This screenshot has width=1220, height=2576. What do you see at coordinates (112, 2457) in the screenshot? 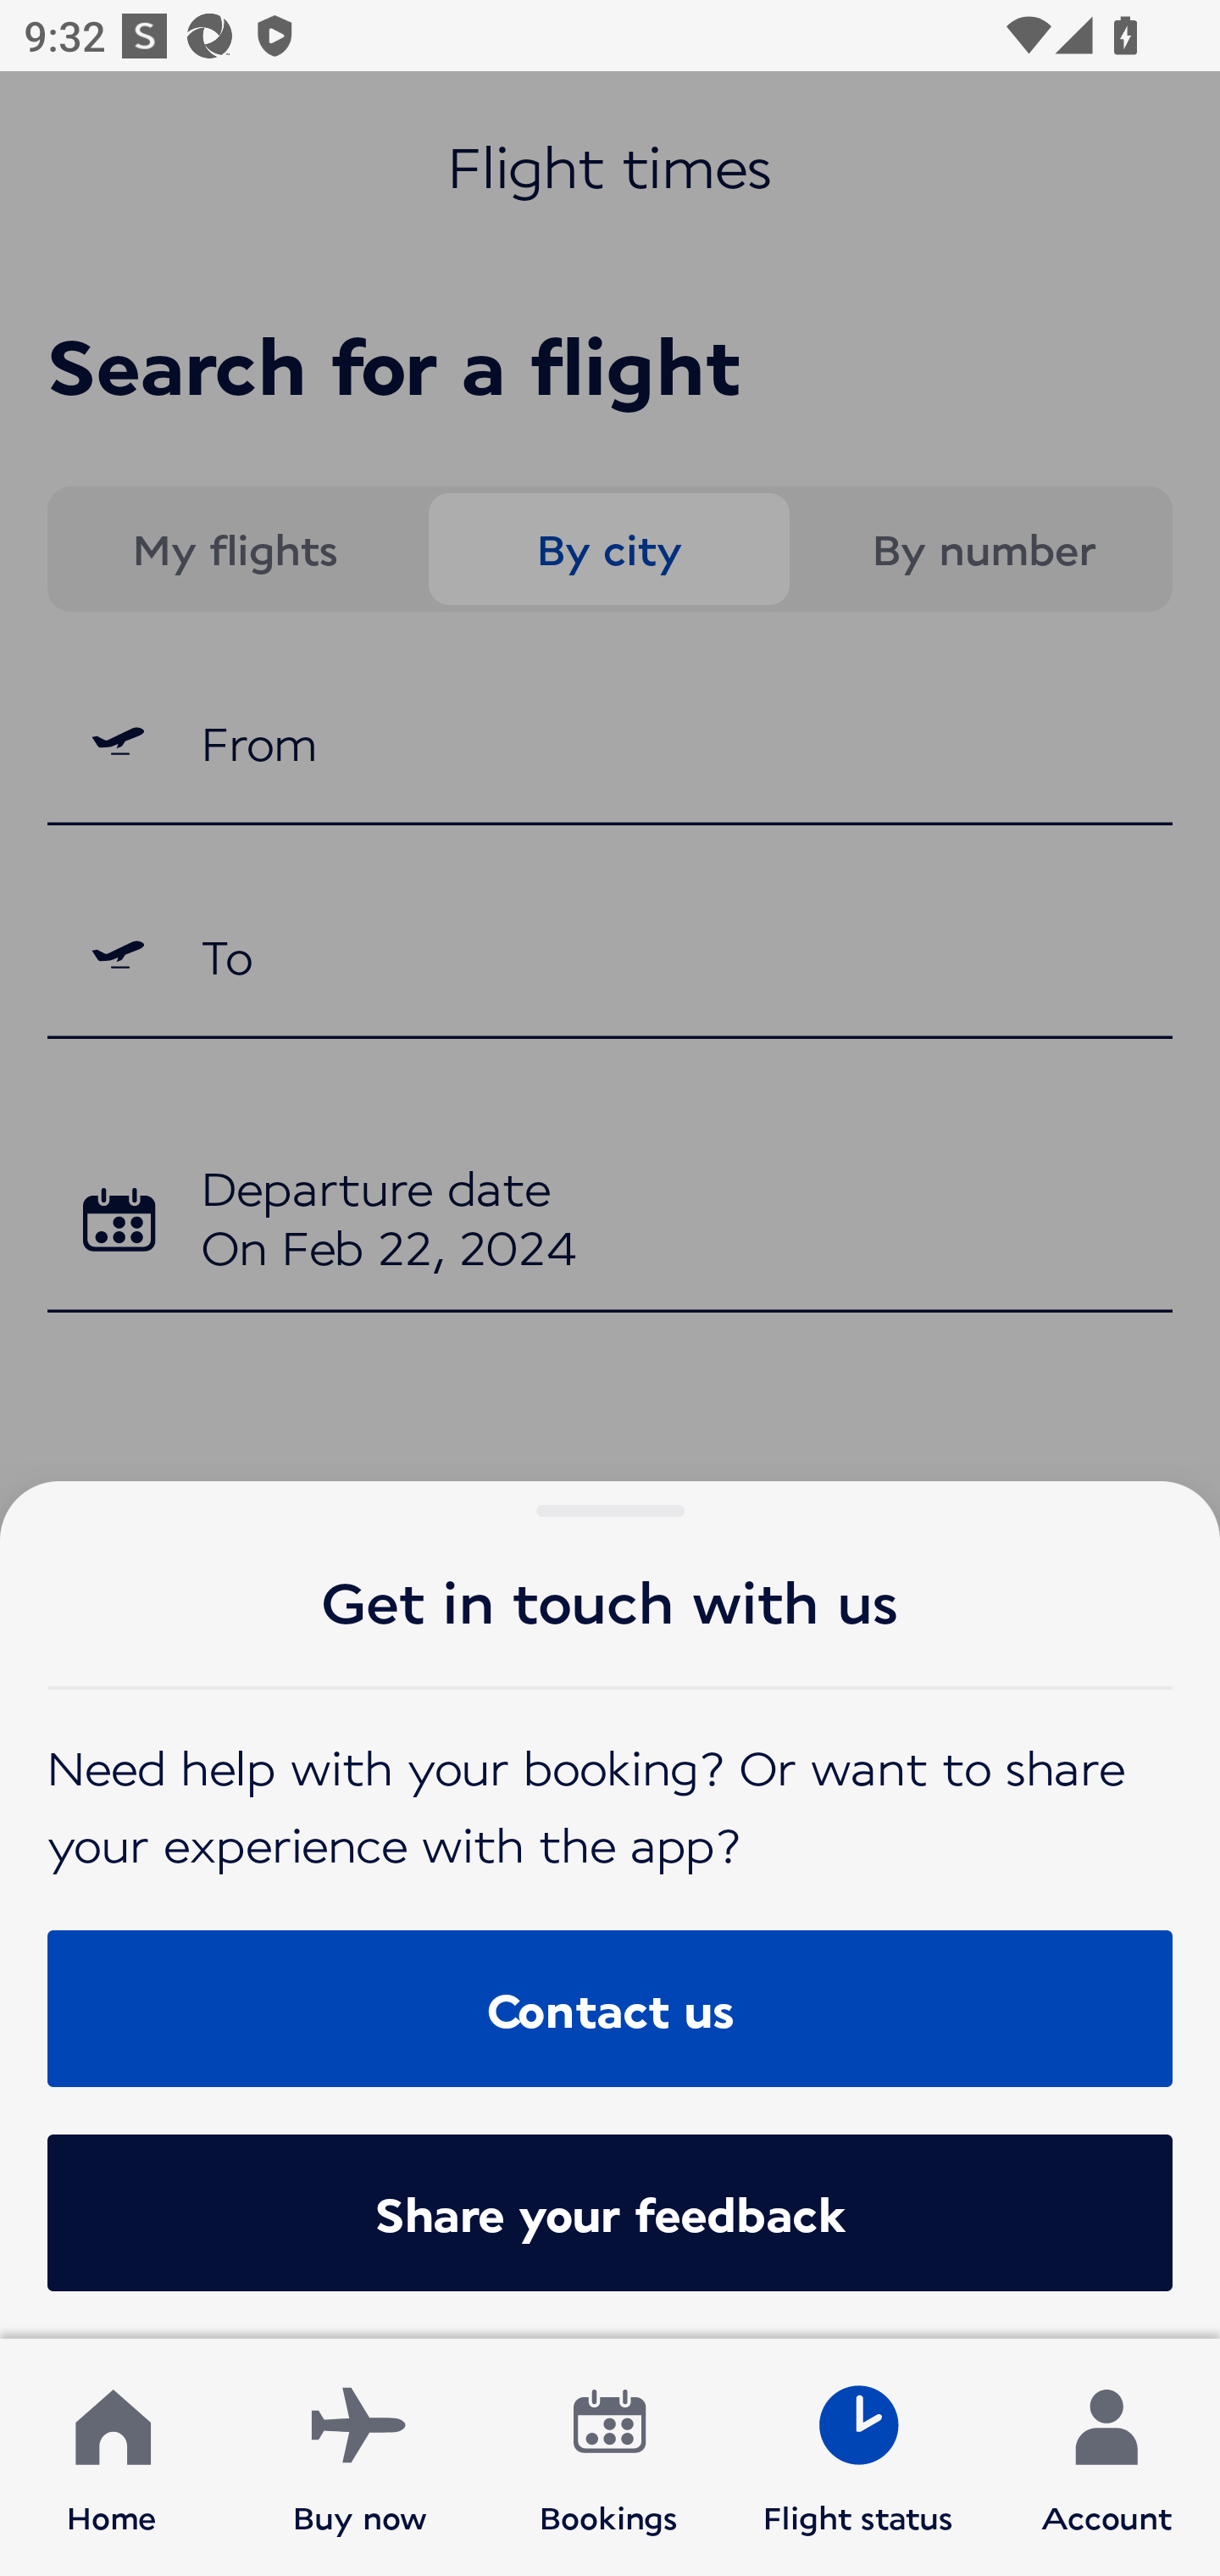
I see `Home` at bounding box center [112, 2457].